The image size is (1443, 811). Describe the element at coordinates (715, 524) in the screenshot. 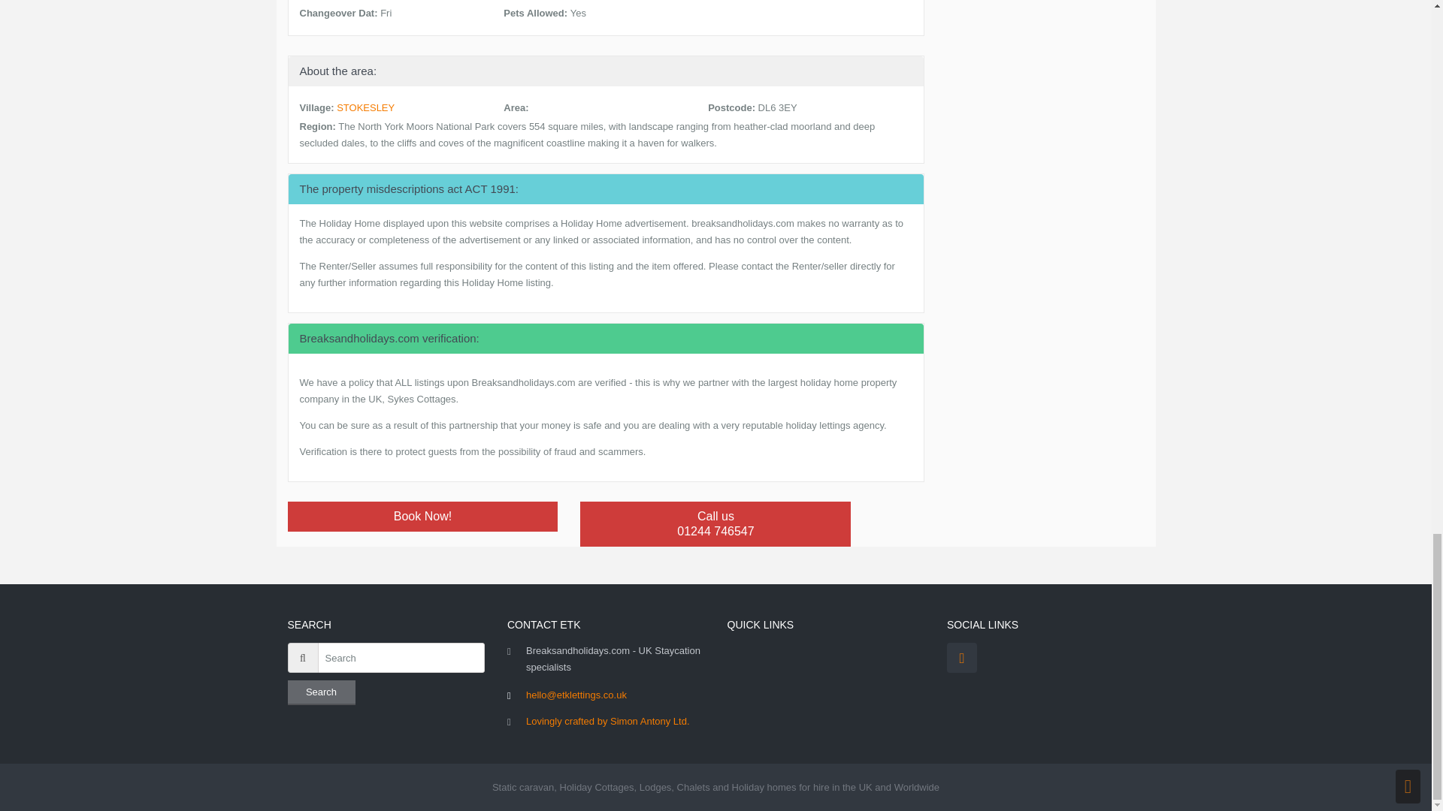

I see `Call 01244 746547 to book` at that location.